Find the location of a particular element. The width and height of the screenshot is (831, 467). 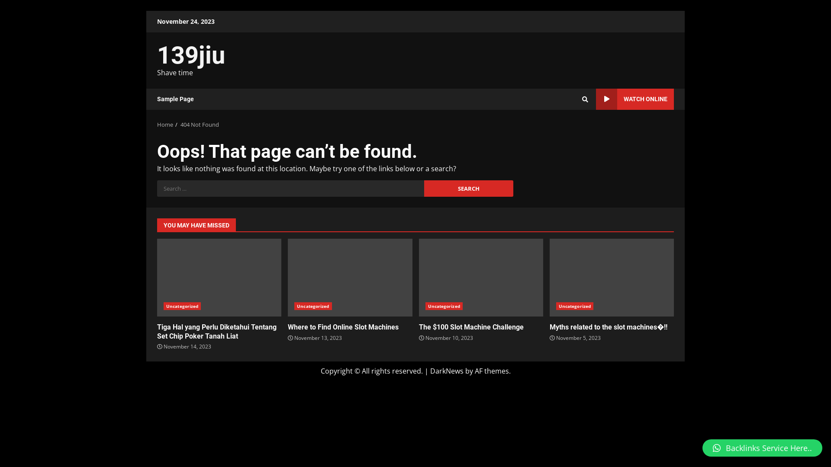

Uncategorized is located at coordinates (575, 306).